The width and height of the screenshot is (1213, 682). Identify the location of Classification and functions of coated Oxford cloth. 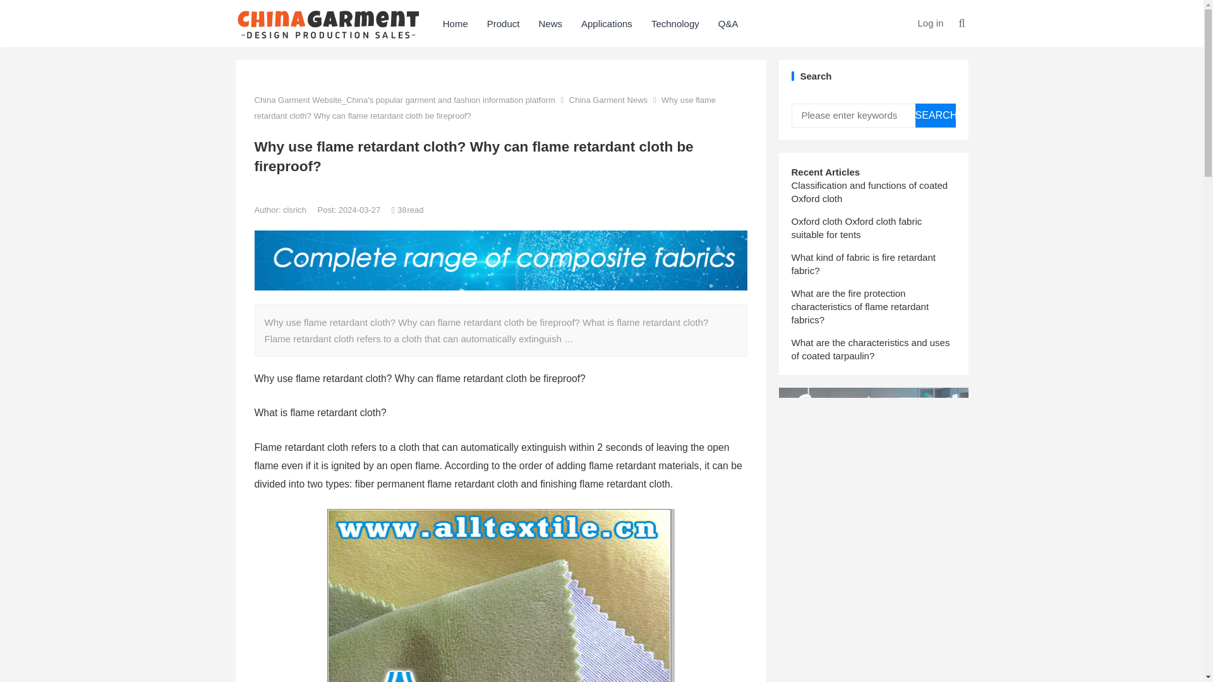
(869, 192).